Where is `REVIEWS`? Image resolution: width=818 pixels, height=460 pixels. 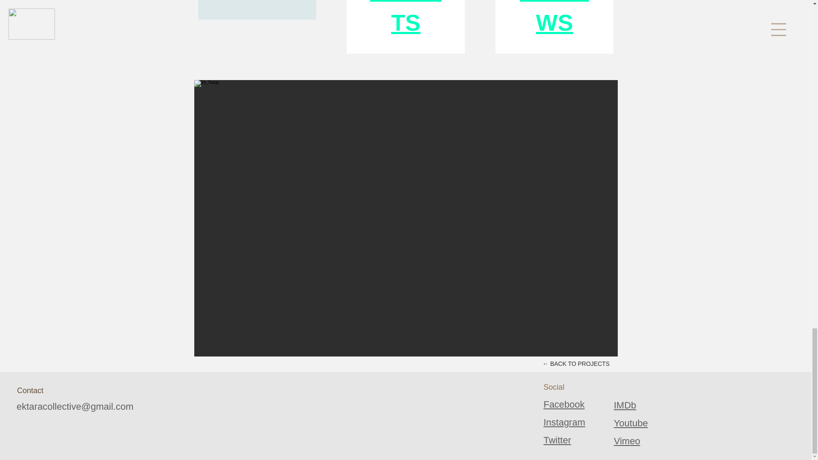 REVIEWS is located at coordinates (554, 18).